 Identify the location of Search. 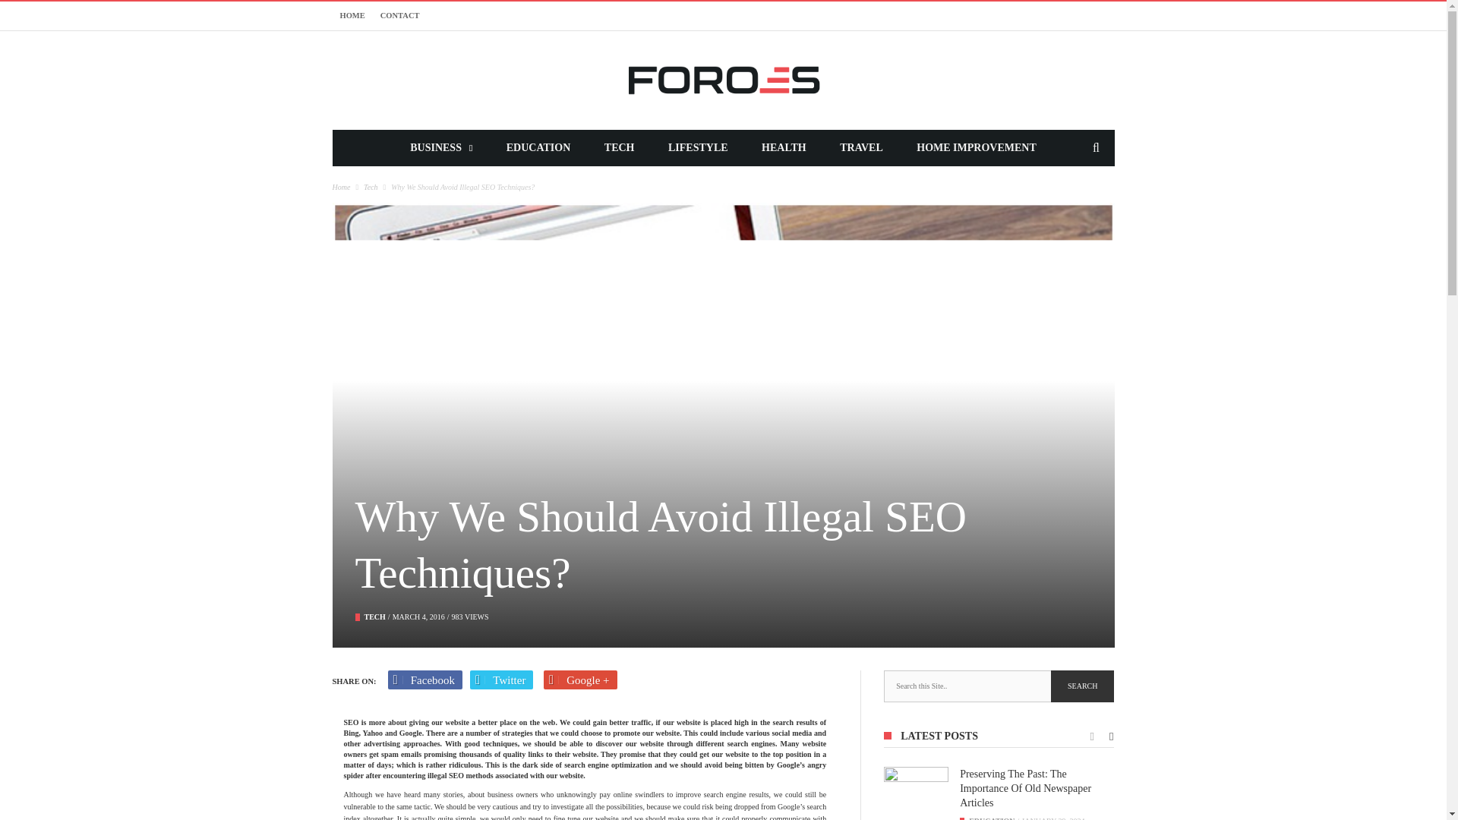
(1082, 686).